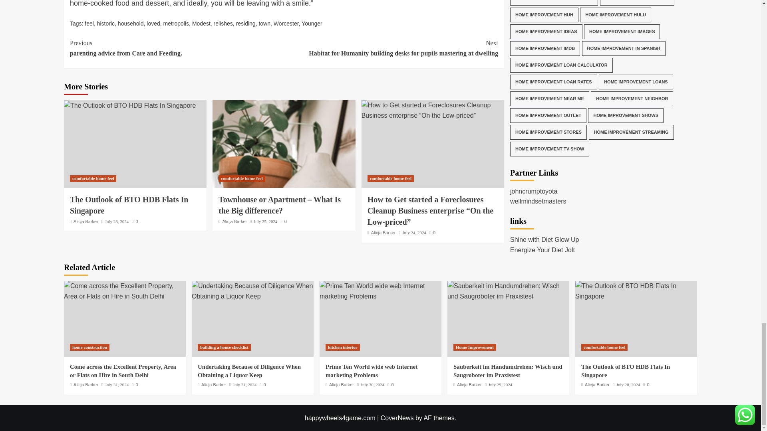 This screenshot has height=431, width=767. Describe the element at coordinates (246, 23) in the screenshot. I see `residing` at that location.